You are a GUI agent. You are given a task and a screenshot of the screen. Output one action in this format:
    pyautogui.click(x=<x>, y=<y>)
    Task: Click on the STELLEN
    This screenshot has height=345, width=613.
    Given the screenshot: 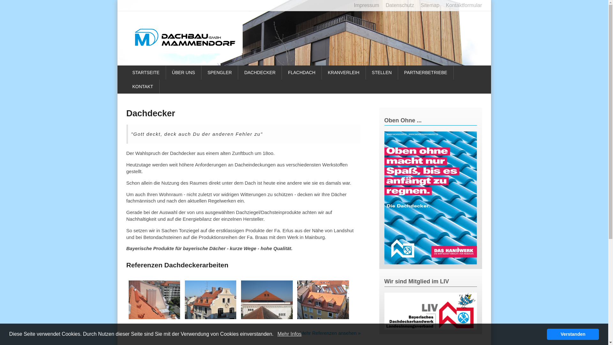 What is the action you would take?
    pyautogui.click(x=382, y=73)
    